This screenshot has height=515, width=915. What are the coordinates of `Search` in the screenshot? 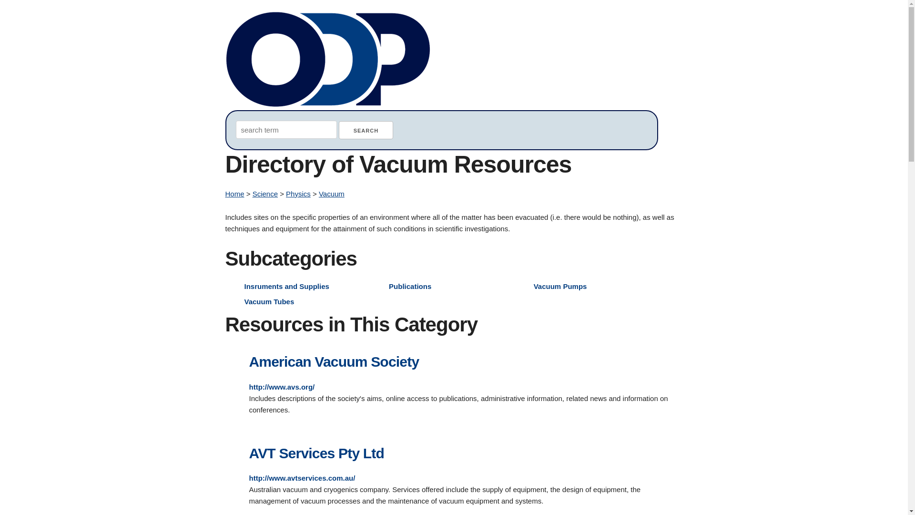 It's located at (366, 130).